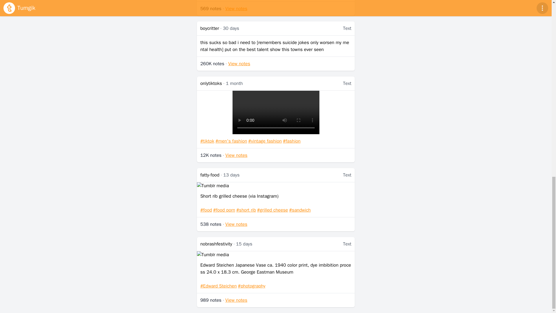 This screenshot has height=313, width=556. I want to click on boycritter, so click(210, 28).